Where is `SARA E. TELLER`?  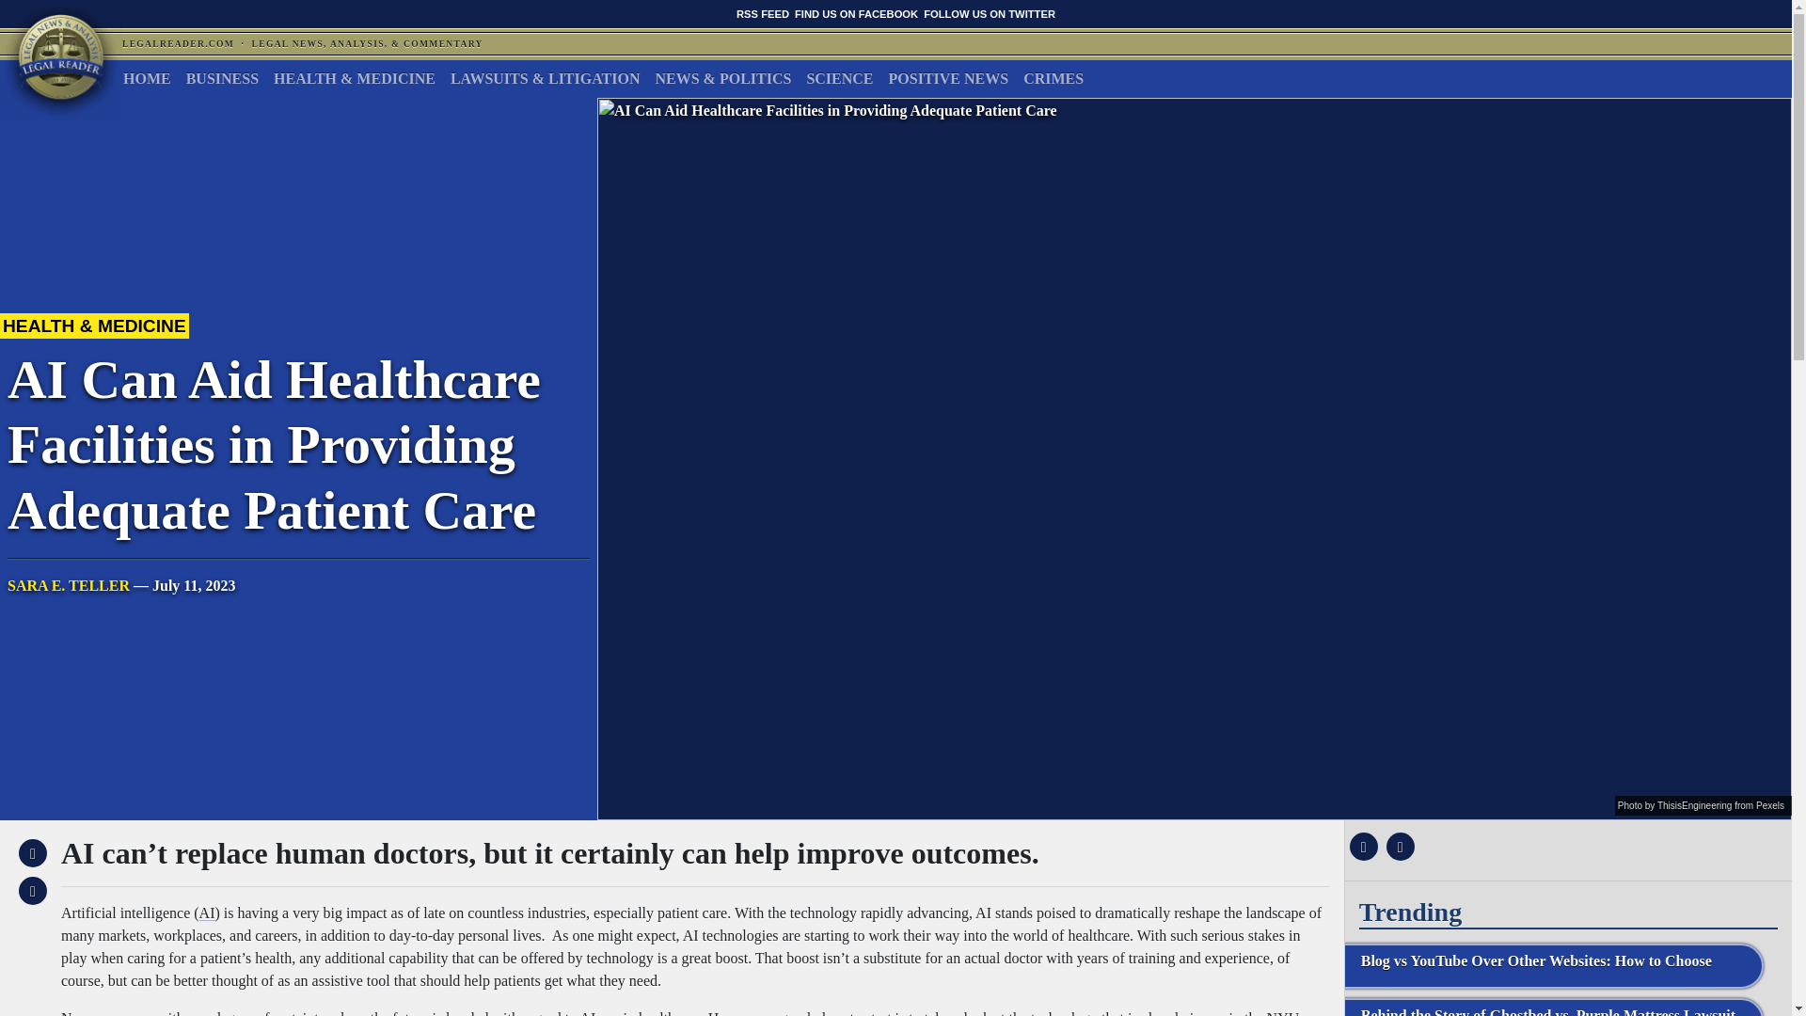
SARA E. TELLER is located at coordinates (68, 585).